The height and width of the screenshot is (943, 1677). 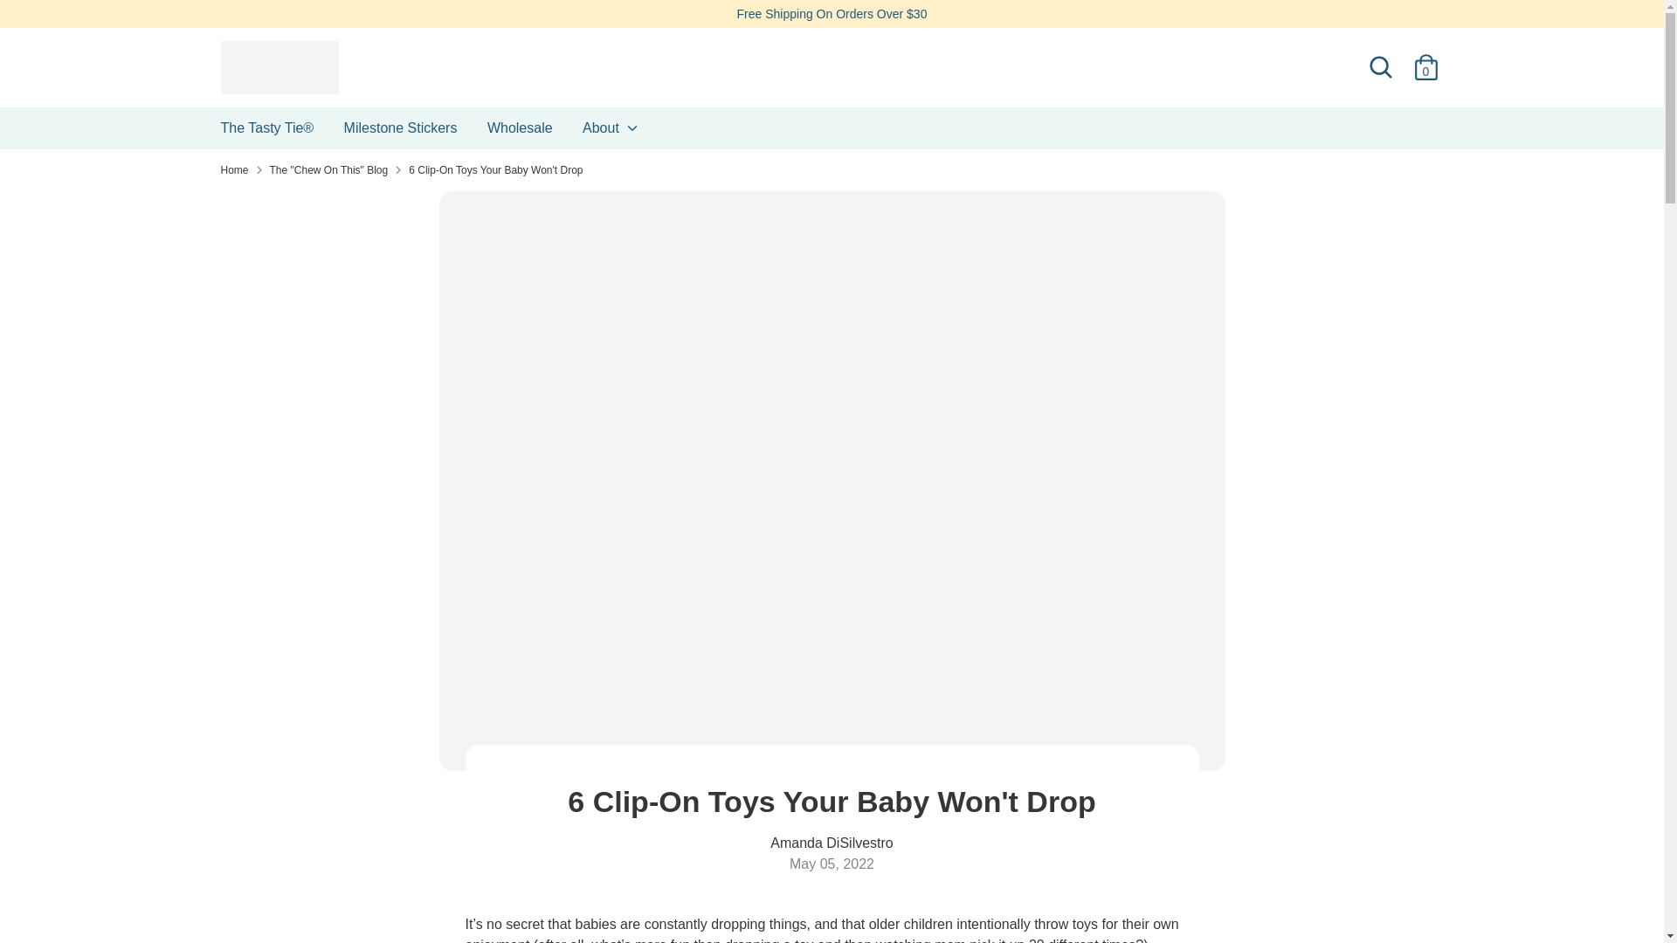 What do you see at coordinates (1379, 67) in the screenshot?
I see `Search` at bounding box center [1379, 67].